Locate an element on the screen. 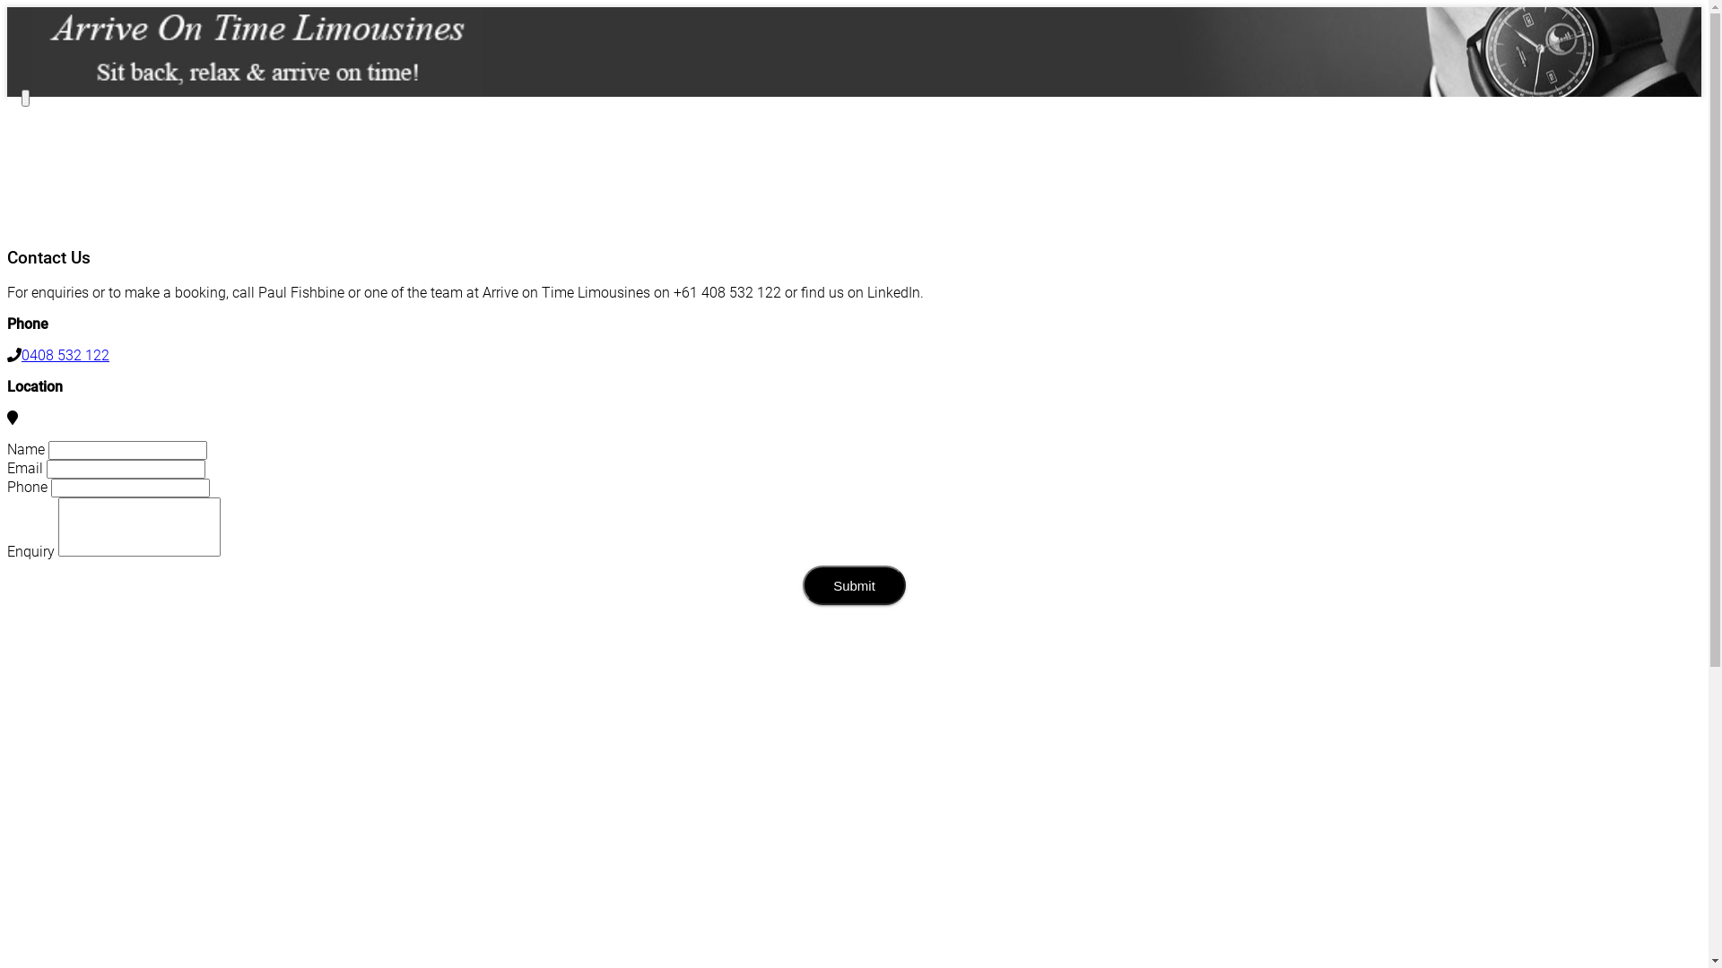 This screenshot has height=968, width=1722. Home is located at coordinates (778, 124).